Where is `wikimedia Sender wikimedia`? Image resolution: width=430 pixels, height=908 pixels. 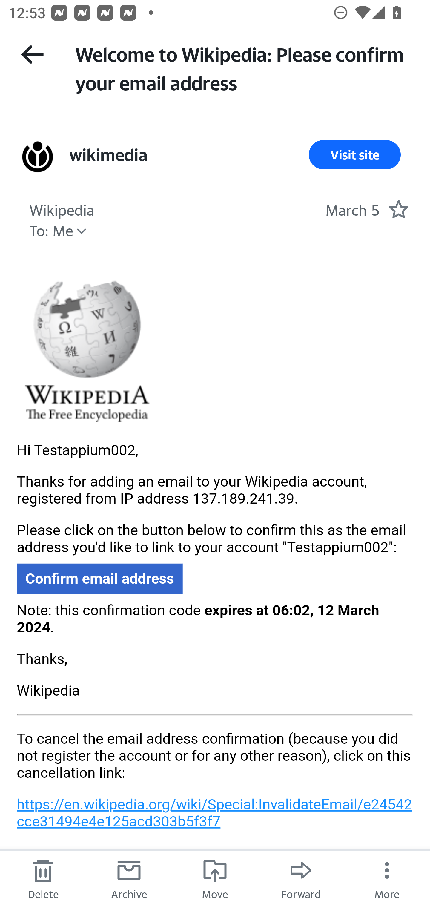
wikimedia Sender wikimedia is located at coordinates (108, 155).